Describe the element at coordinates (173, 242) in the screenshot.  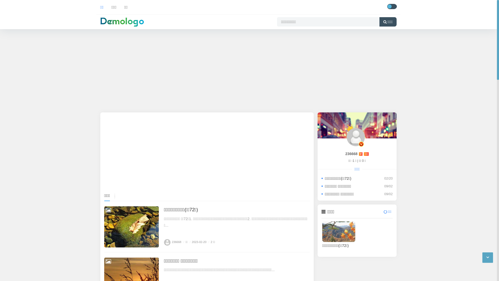
I see `236668` at that location.